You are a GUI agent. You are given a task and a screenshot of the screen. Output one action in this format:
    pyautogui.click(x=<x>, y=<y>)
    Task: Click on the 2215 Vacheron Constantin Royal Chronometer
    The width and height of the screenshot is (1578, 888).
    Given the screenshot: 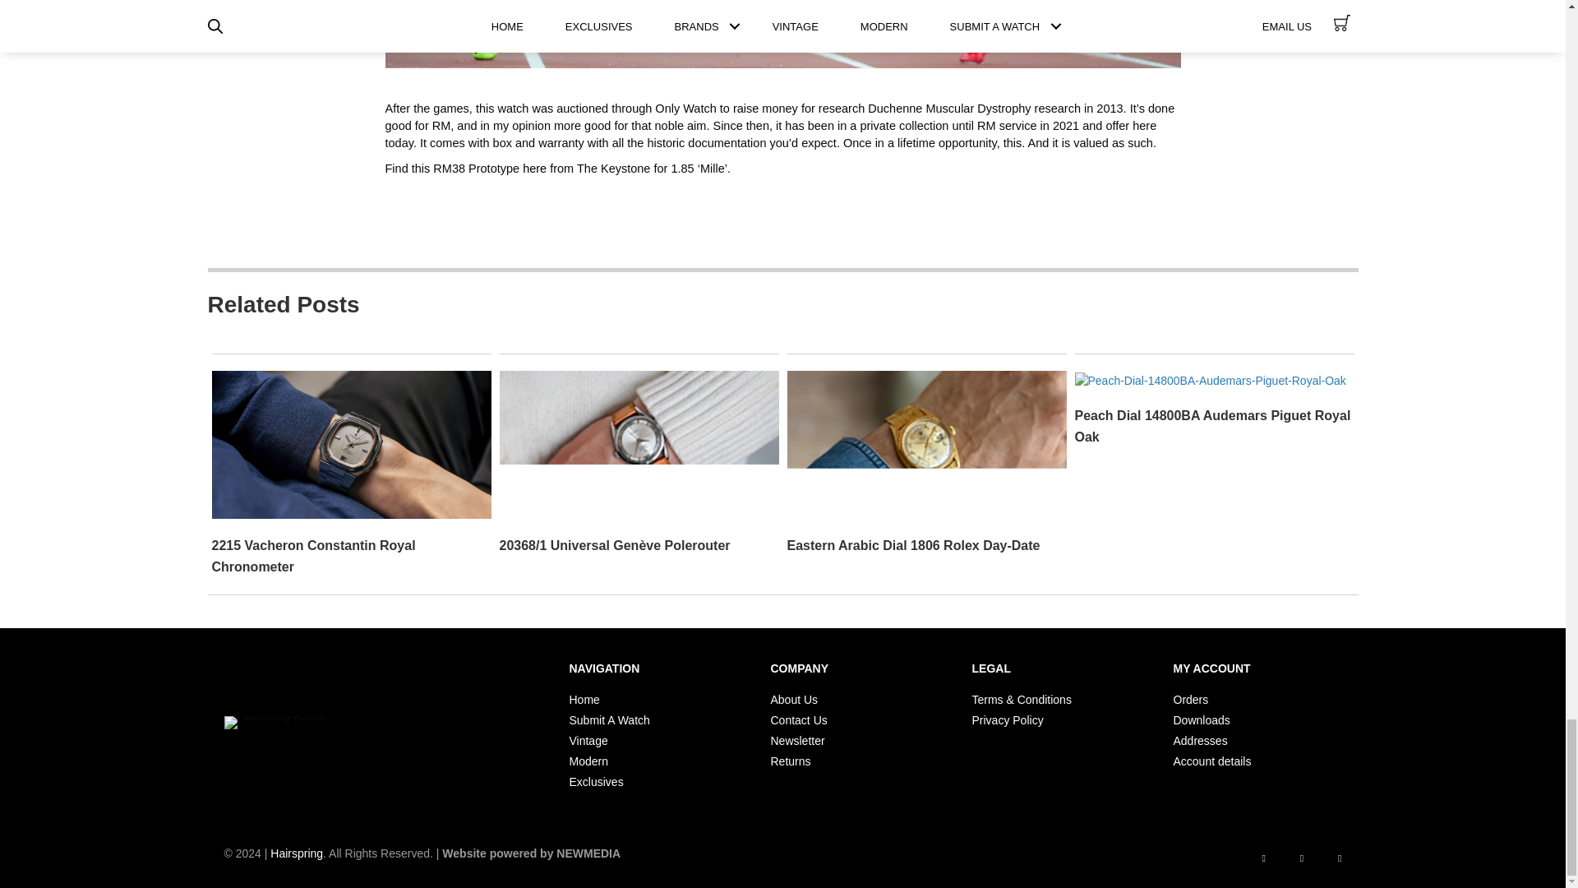 What is the action you would take?
    pyautogui.click(x=314, y=556)
    